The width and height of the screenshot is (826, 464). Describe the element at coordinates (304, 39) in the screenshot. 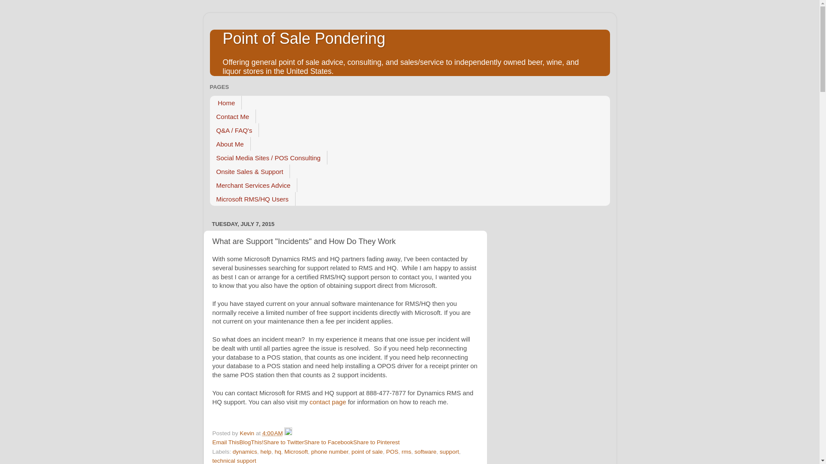

I see `Point of Sale Pondering` at that location.